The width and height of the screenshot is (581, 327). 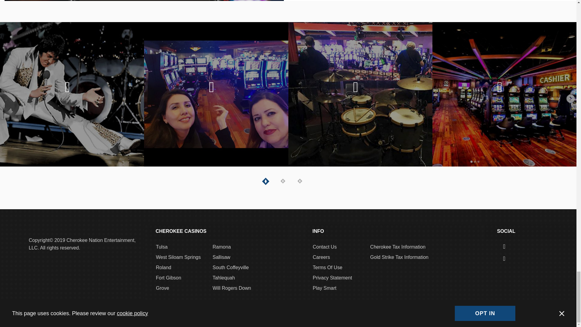 I want to click on Ramona, so click(x=222, y=247).